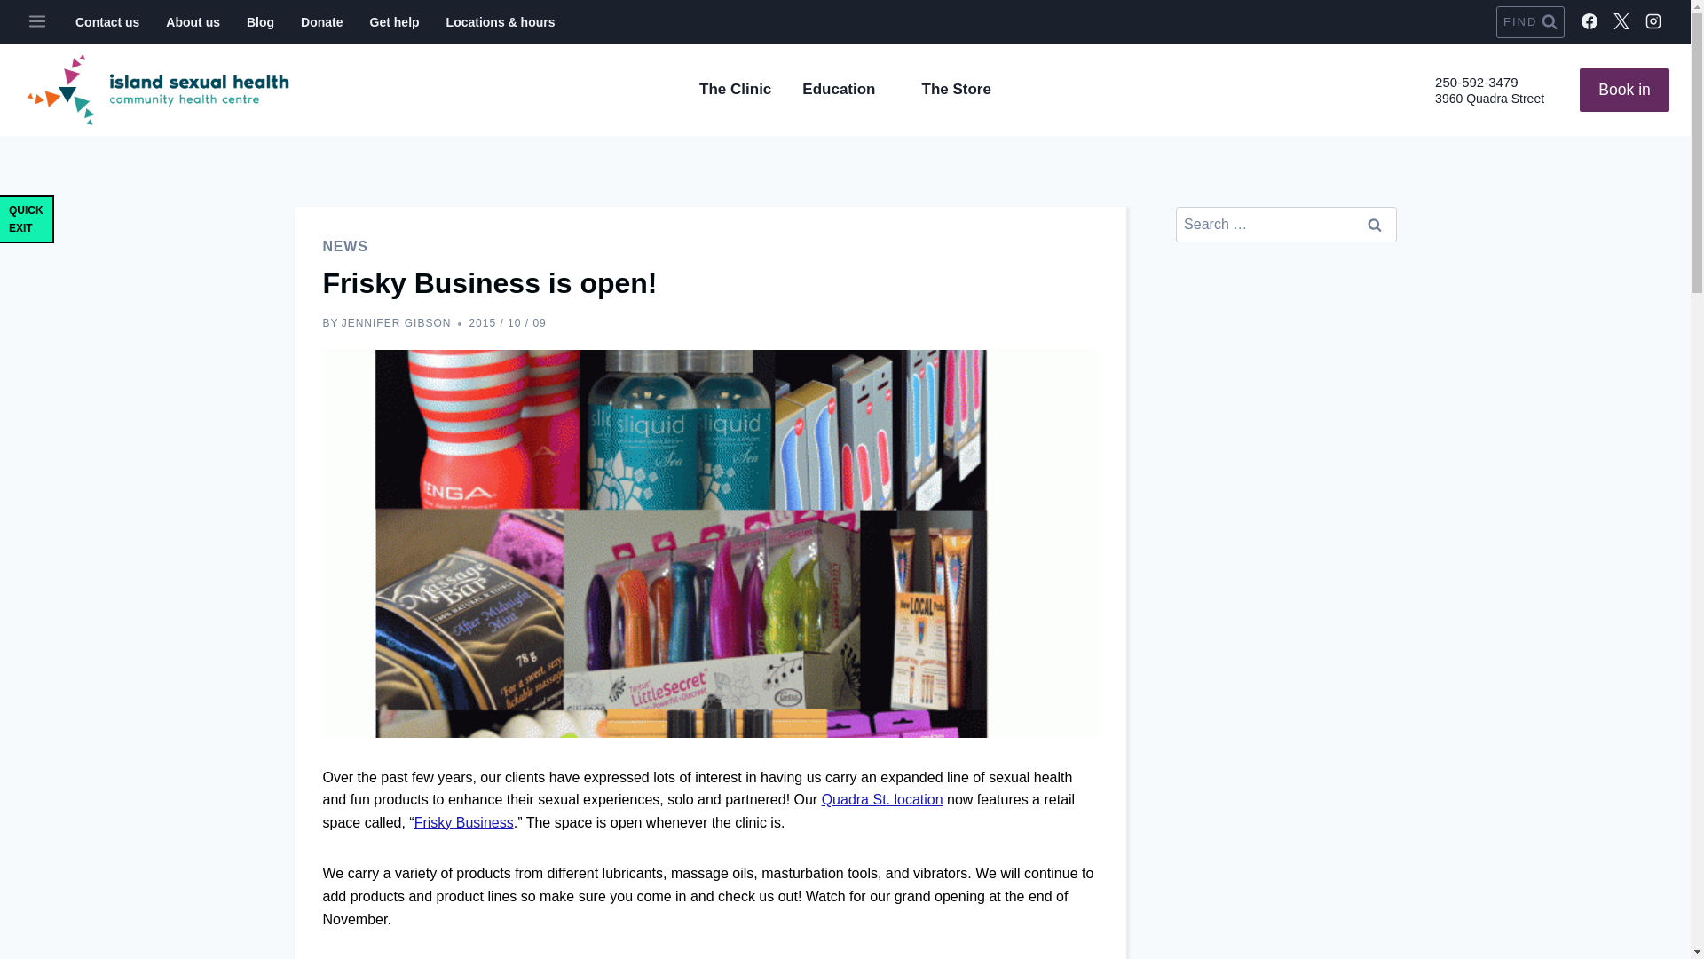  Describe the element at coordinates (1476, 82) in the screenshot. I see `250-592-3479` at that location.